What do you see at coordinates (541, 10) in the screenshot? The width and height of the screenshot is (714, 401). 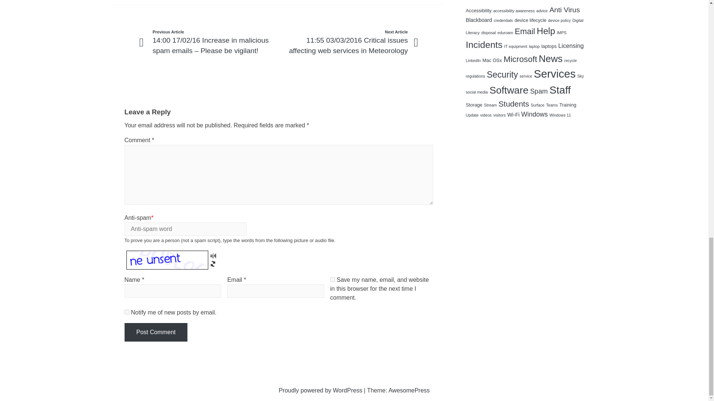 I see `advice` at bounding box center [541, 10].